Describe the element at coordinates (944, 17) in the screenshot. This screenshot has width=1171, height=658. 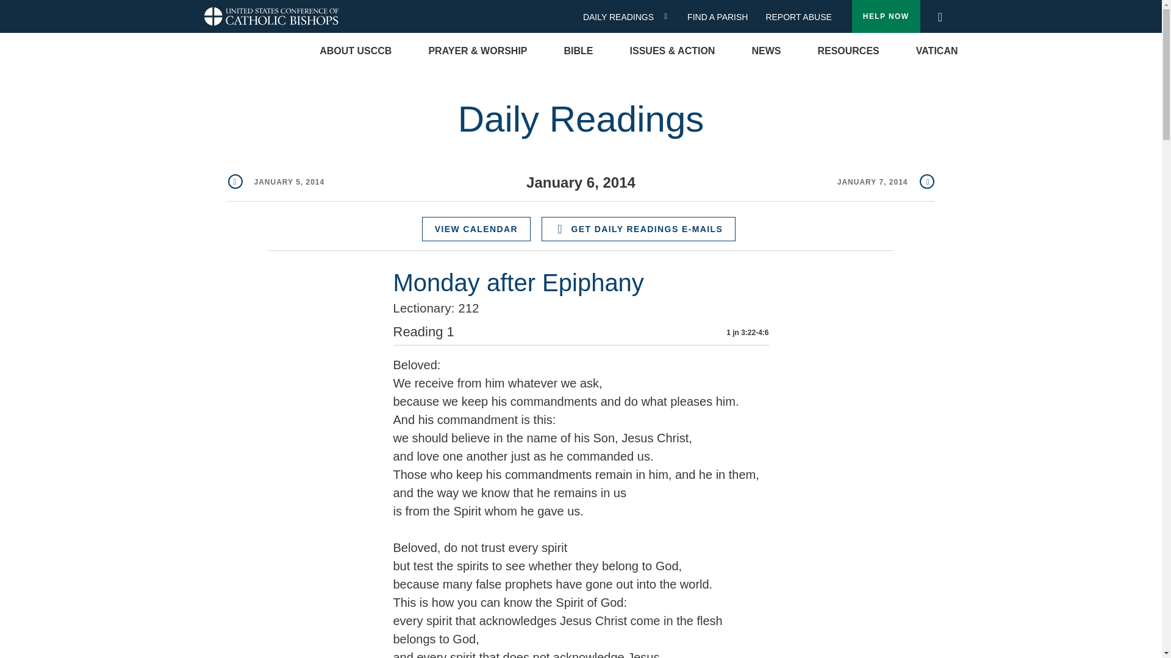
I see `Go` at that location.